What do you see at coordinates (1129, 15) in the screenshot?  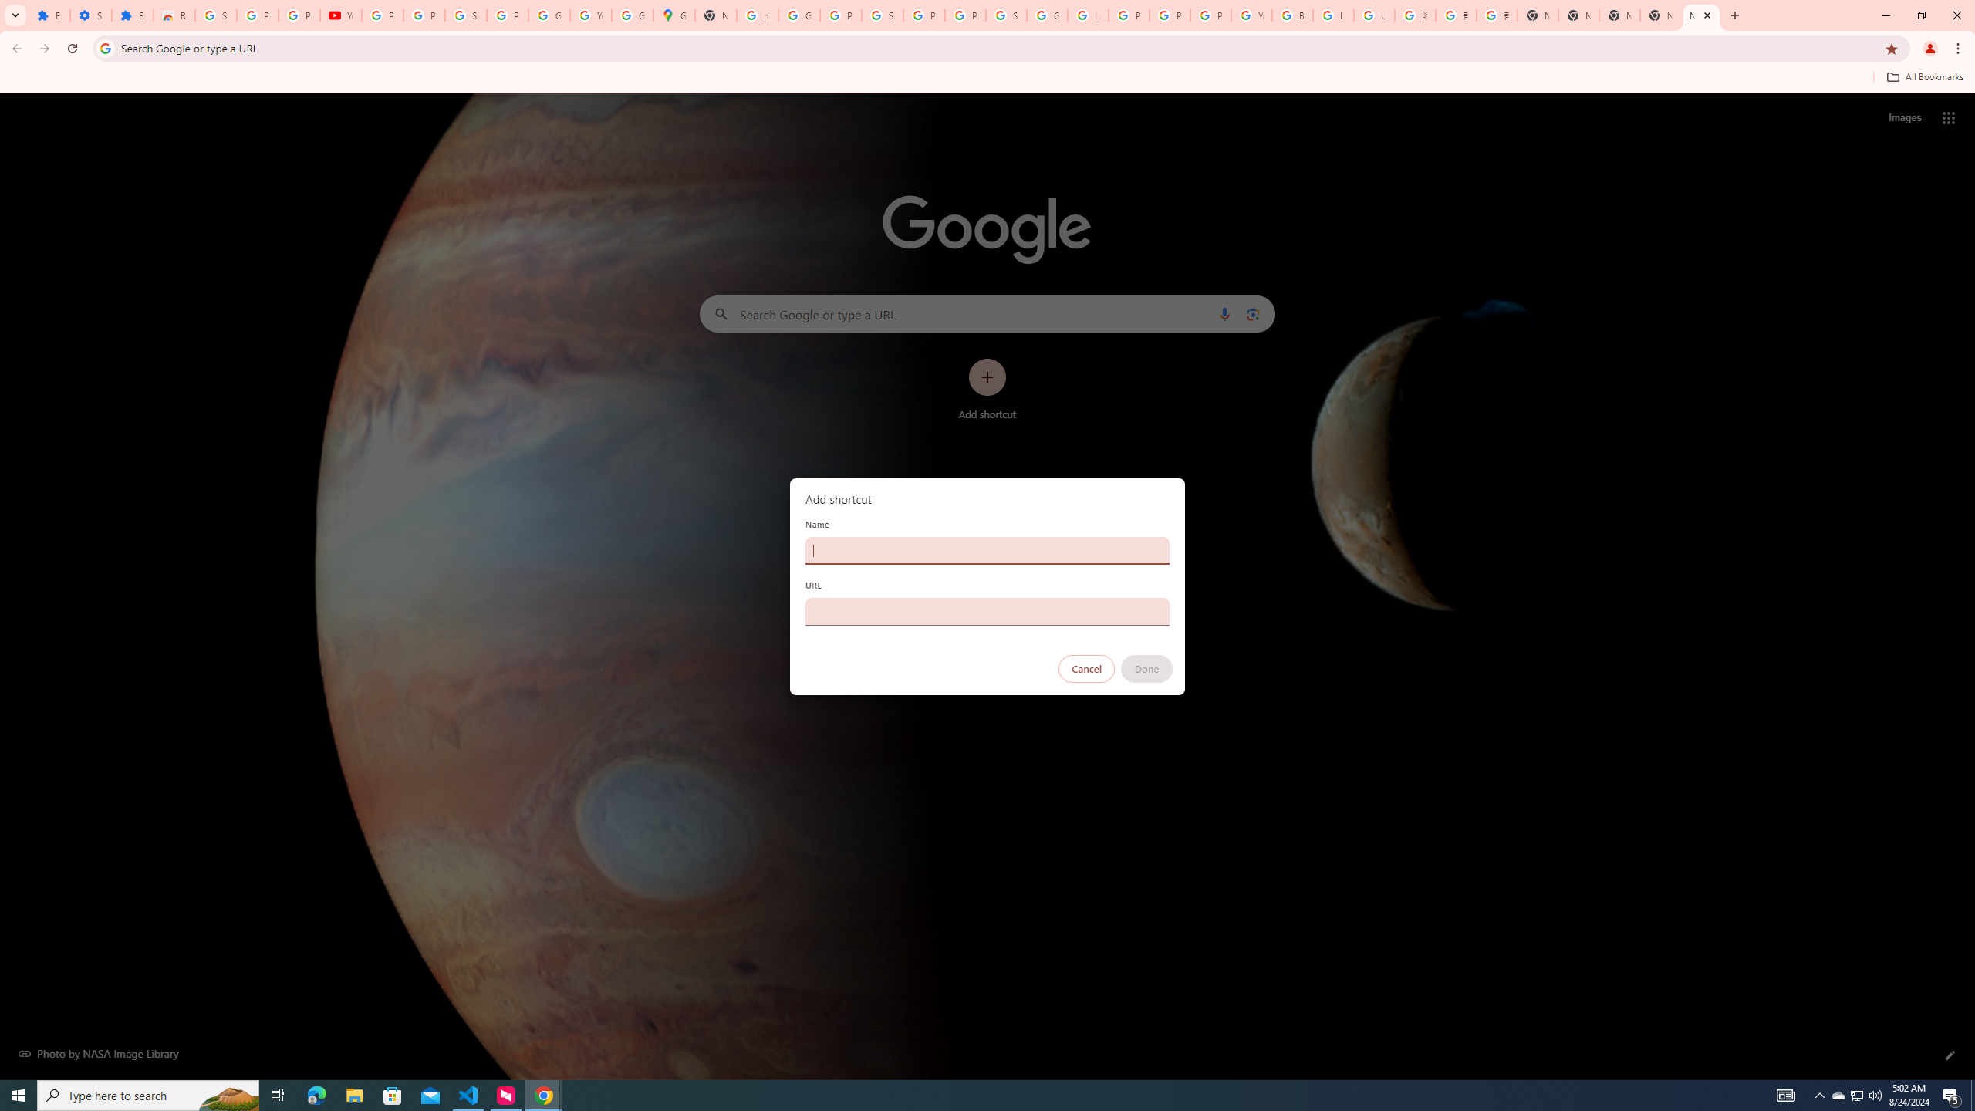 I see `Privacy Help Center - Policies Help` at bounding box center [1129, 15].